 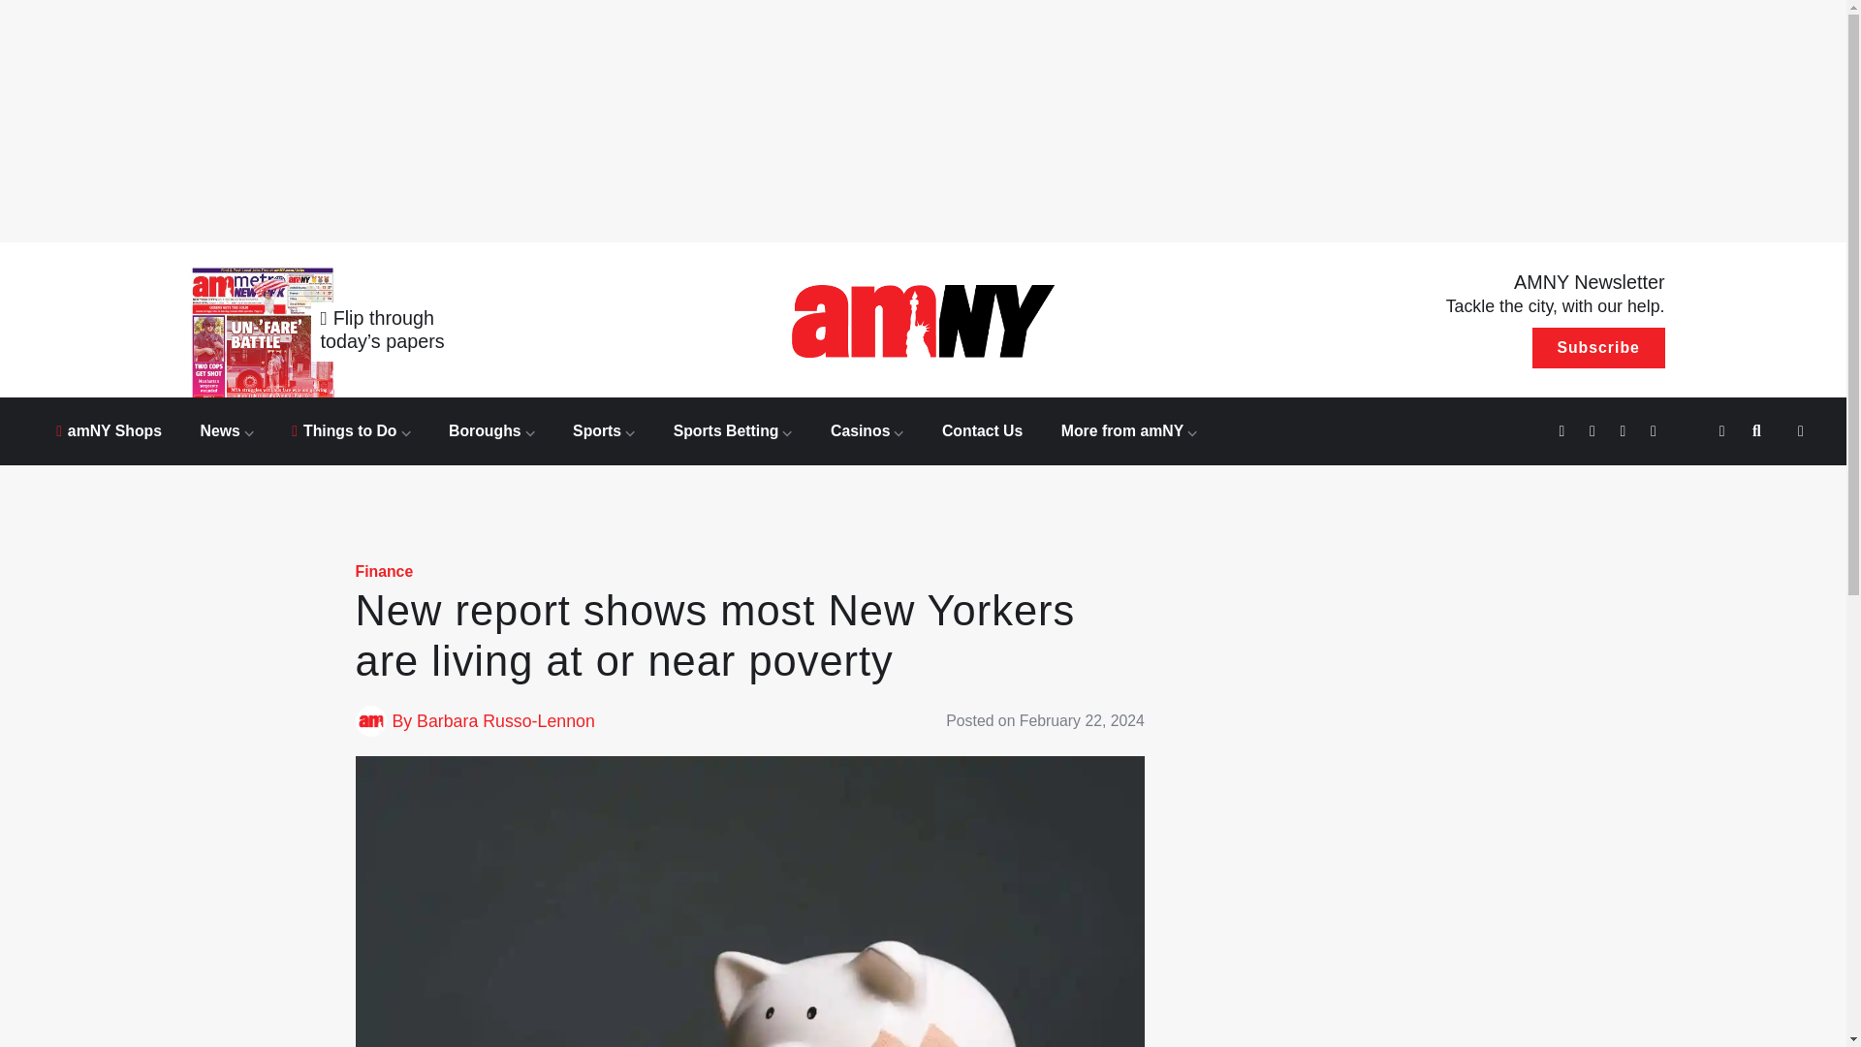 What do you see at coordinates (109, 430) in the screenshot?
I see `amNY Shops` at bounding box center [109, 430].